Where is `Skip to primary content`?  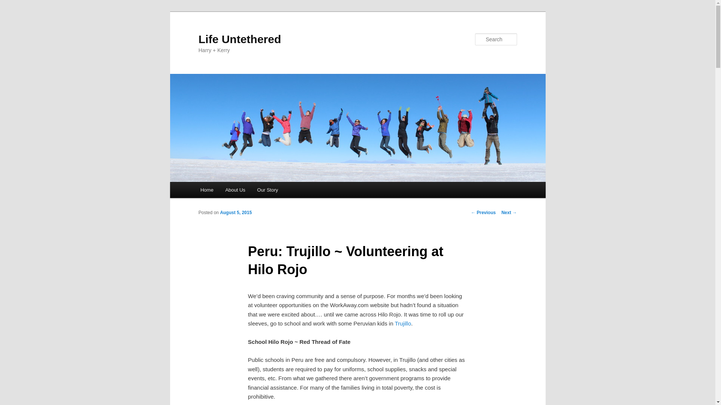
Skip to primary content is located at coordinates (234, 191).